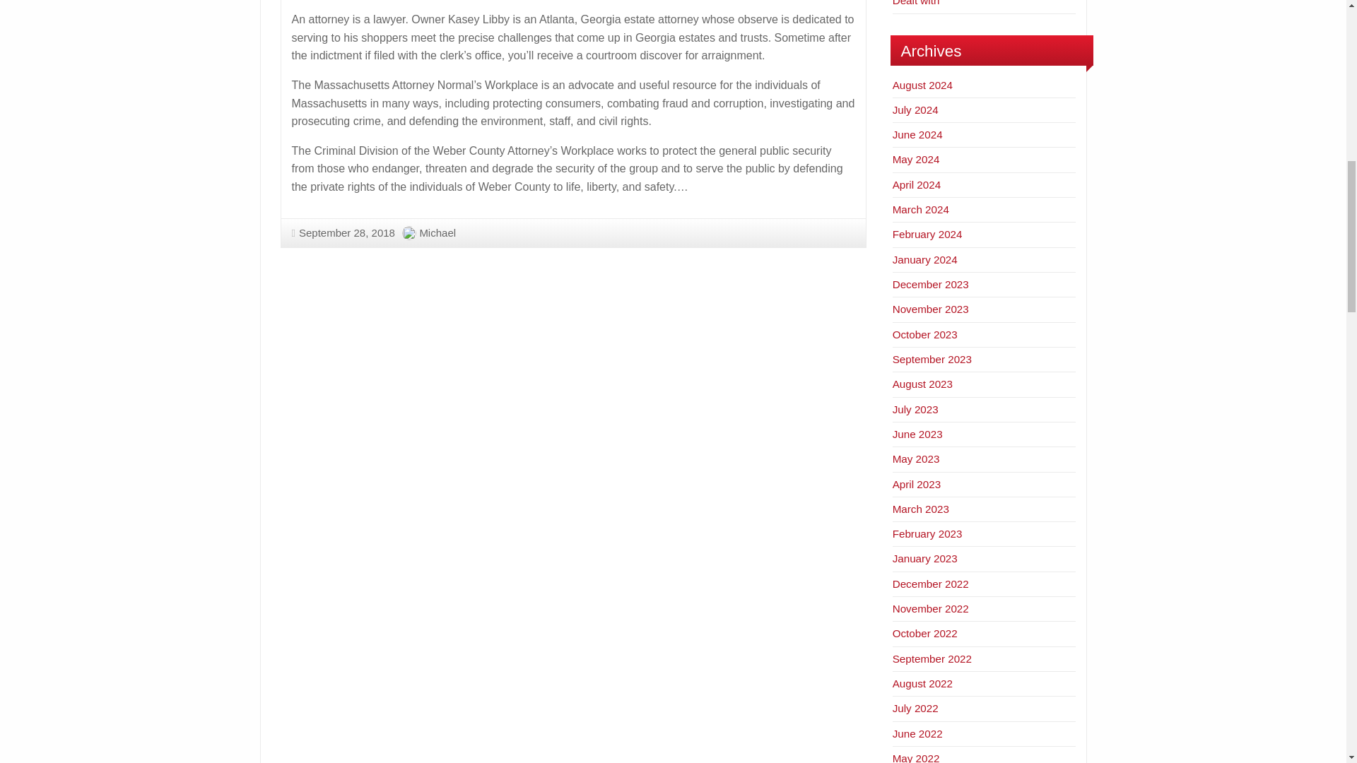  I want to click on July 2024, so click(916, 110).